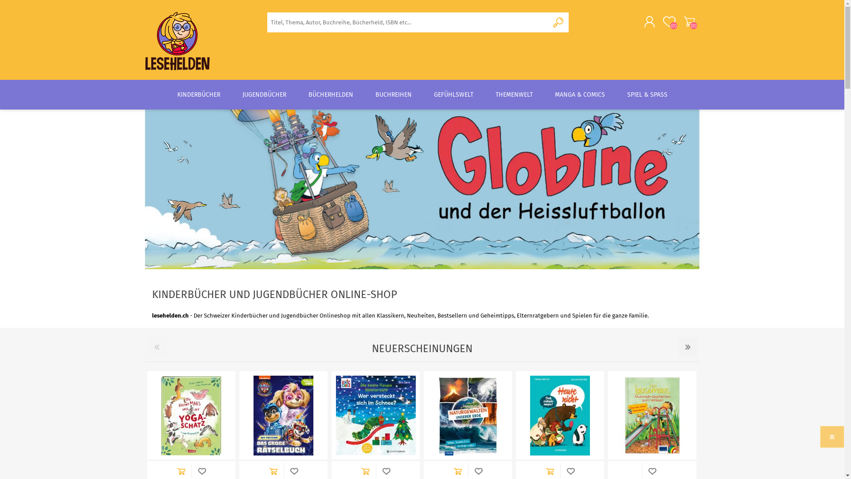  What do you see at coordinates (468, 415) in the screenshot?
I see `Bild zu Naturgewalten unserer Erde` at bounding box center [468, 415].